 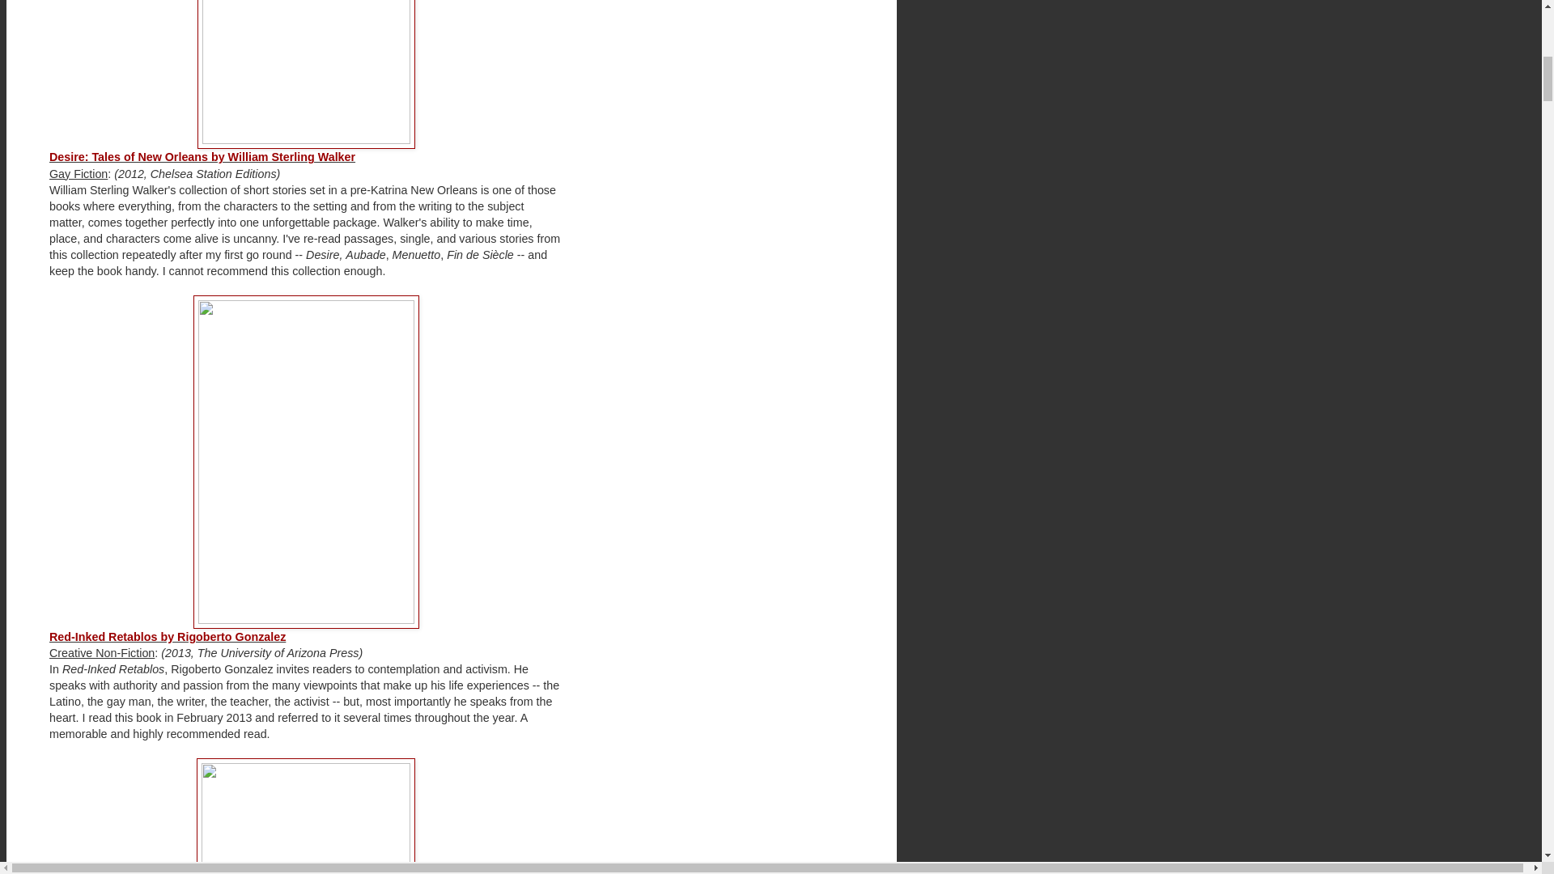 I want to click on Desire: Tales of New Orleans by William Sterling Walker, so click(x=202, y=156).